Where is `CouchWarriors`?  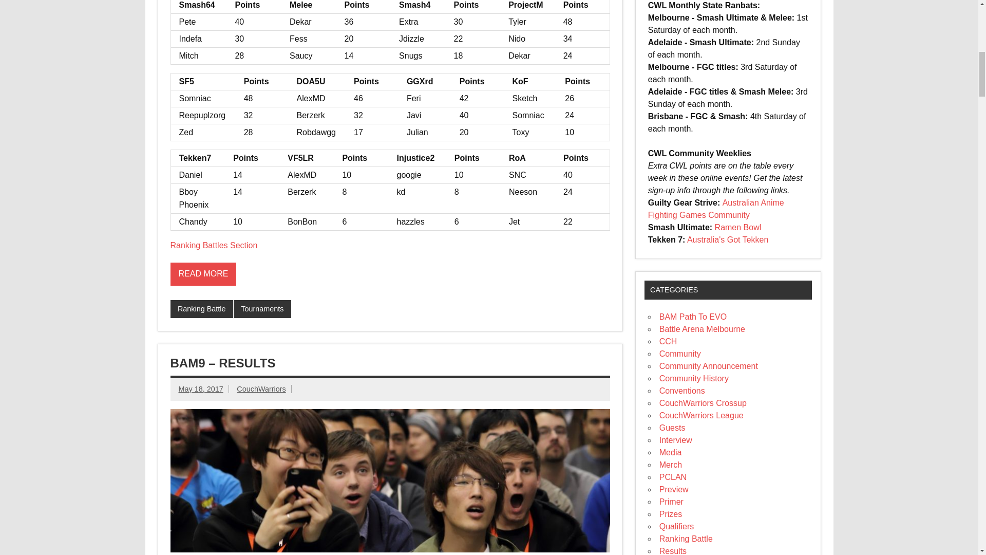 CouchWarriors is located at coordinates (261, 388).